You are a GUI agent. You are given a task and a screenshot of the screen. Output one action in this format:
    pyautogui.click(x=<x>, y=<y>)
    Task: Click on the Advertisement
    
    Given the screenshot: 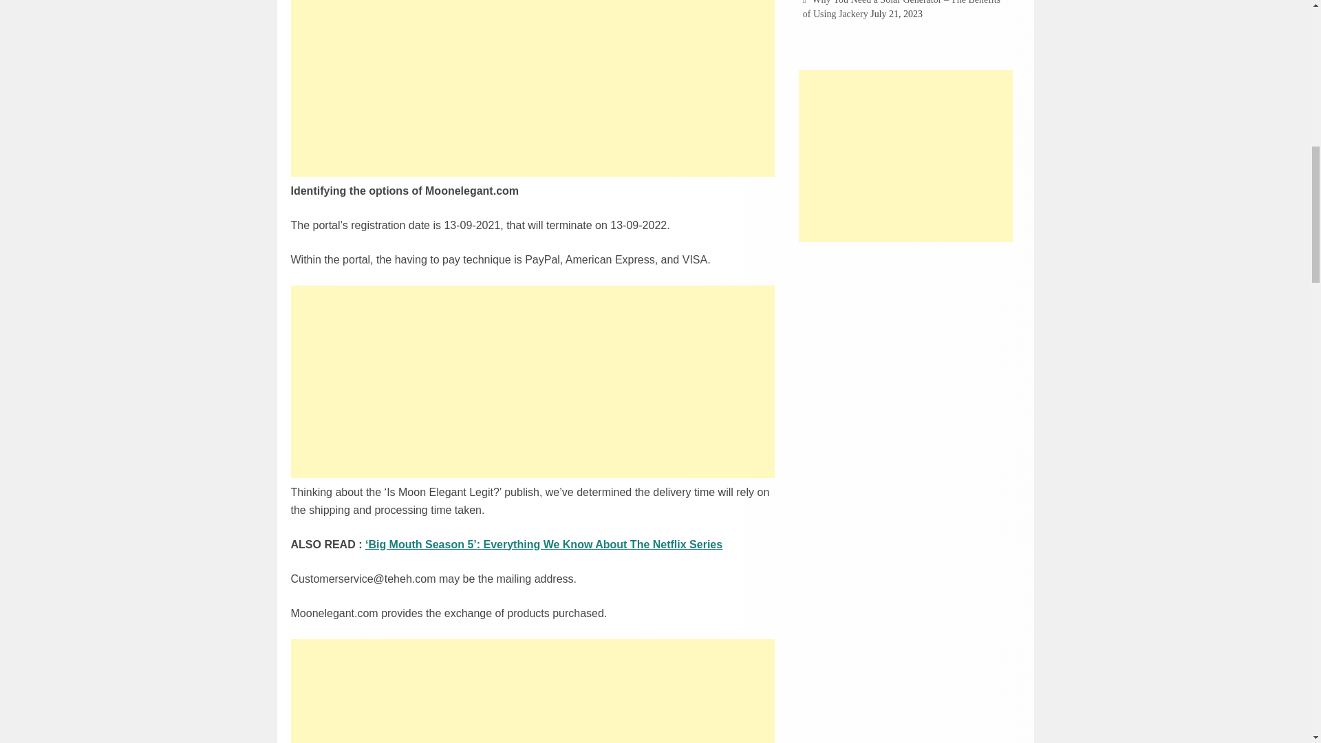 What is the action you would take?
    pyautogui.click(x=533, y=381)
    